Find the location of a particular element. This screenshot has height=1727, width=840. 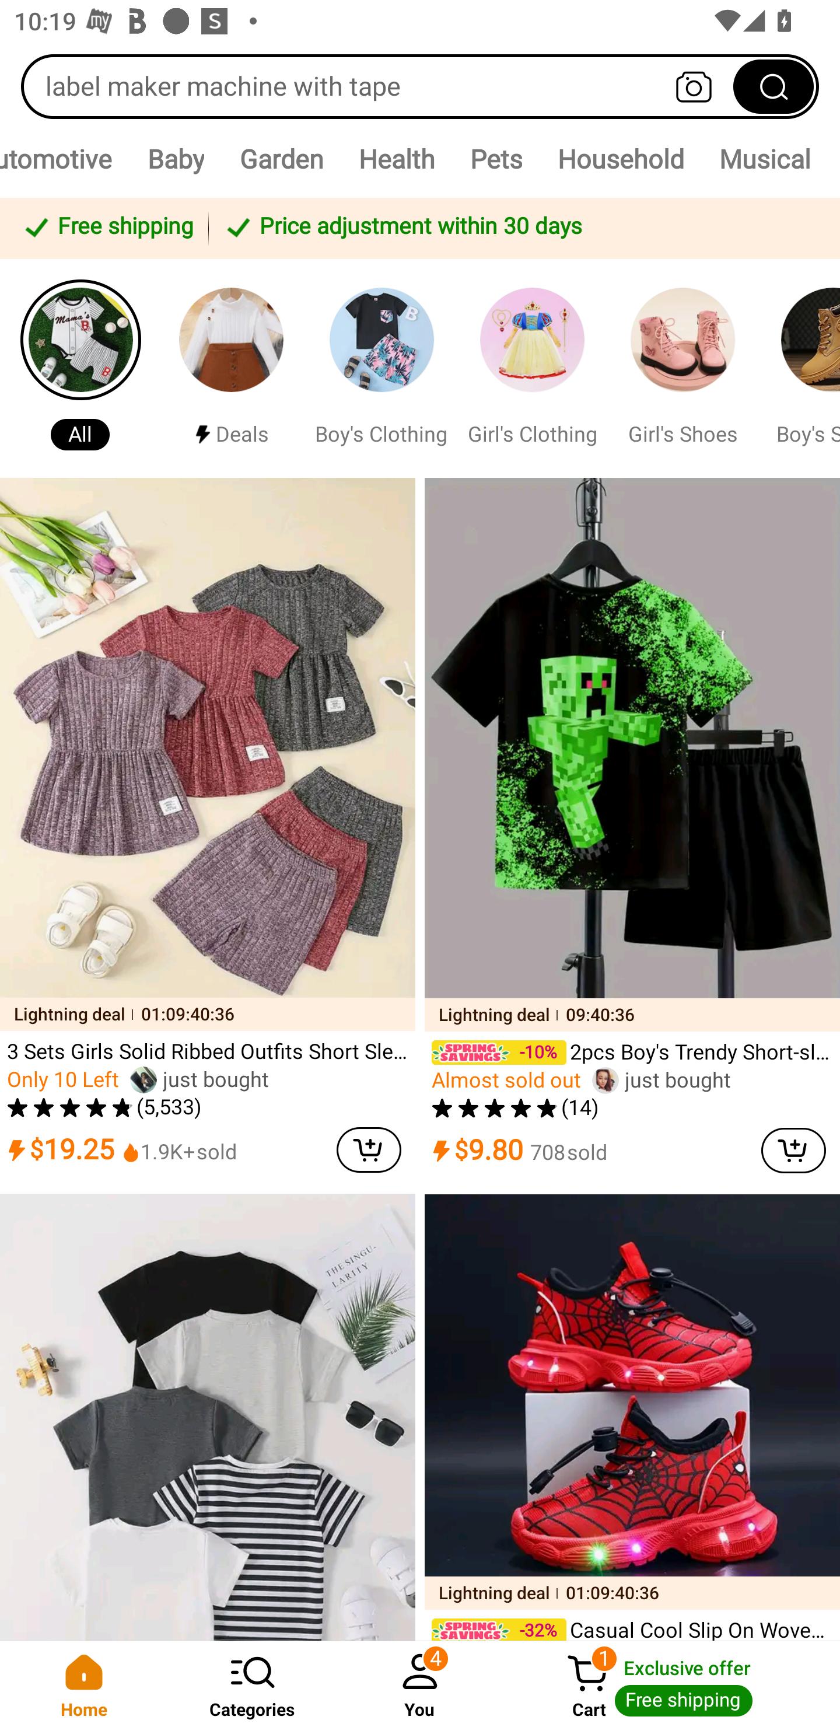

All is located at coordinates (80, 368).